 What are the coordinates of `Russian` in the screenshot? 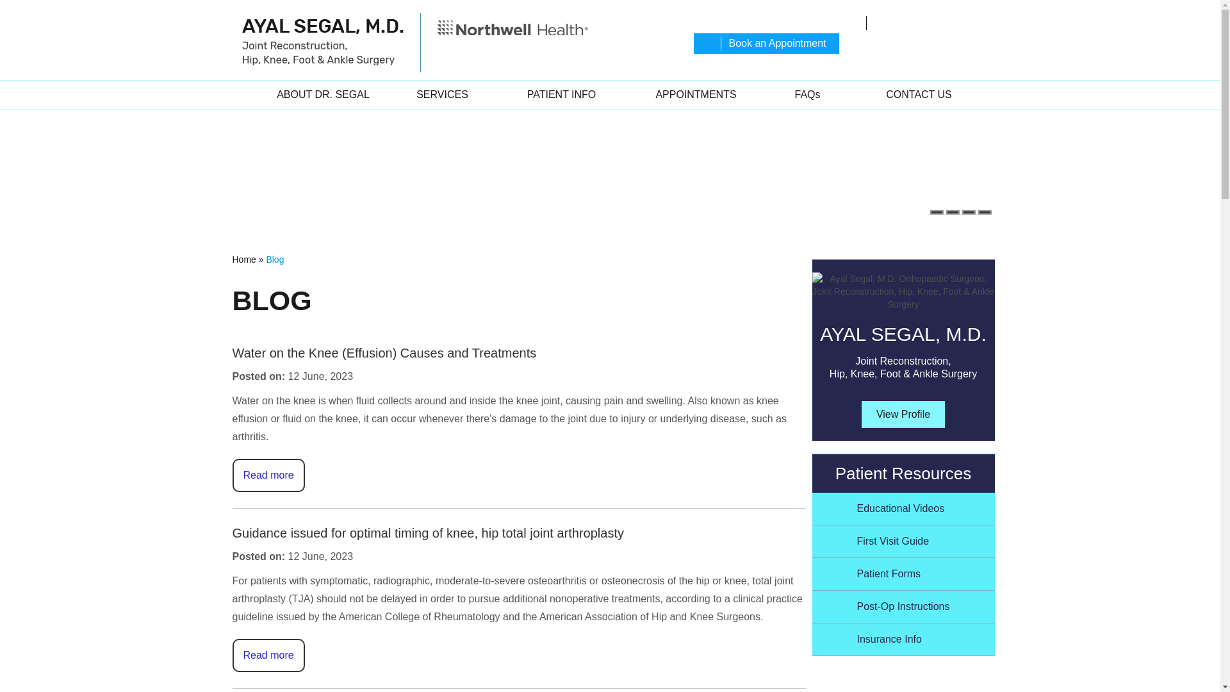 It's located at (951, 47).